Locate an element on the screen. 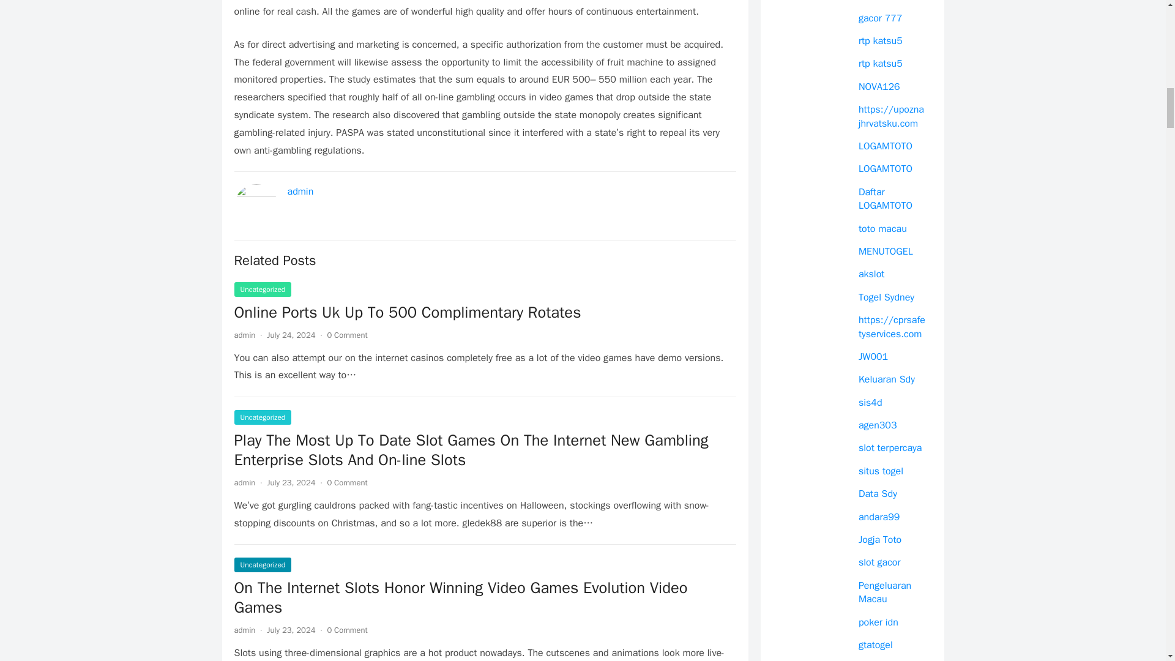  Uncategorized is located at coordinates (263, 417).